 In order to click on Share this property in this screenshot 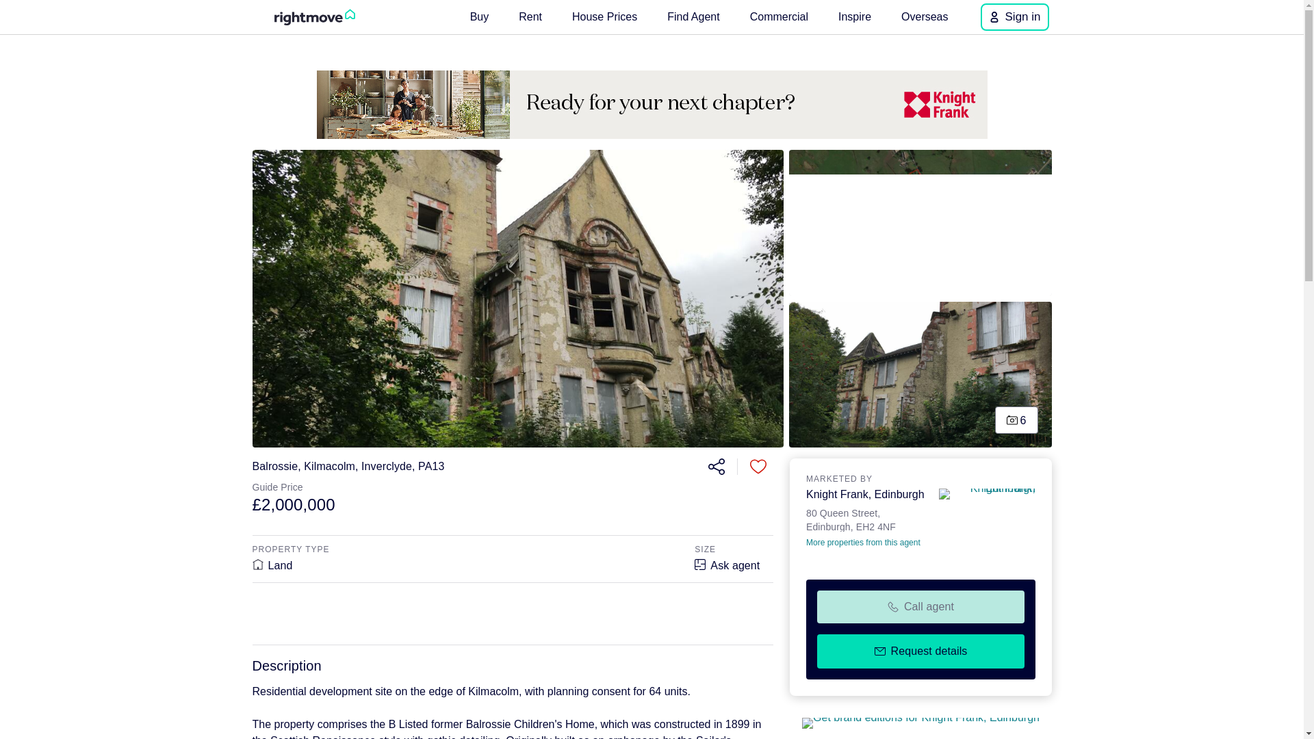, I will do `click(715, 467)`.